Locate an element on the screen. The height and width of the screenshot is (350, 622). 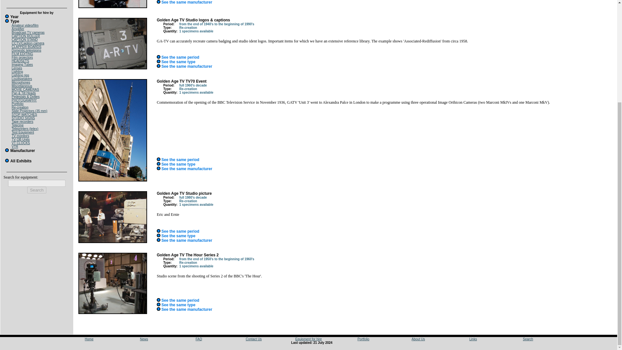
Year is located at coordinates (11, 17).